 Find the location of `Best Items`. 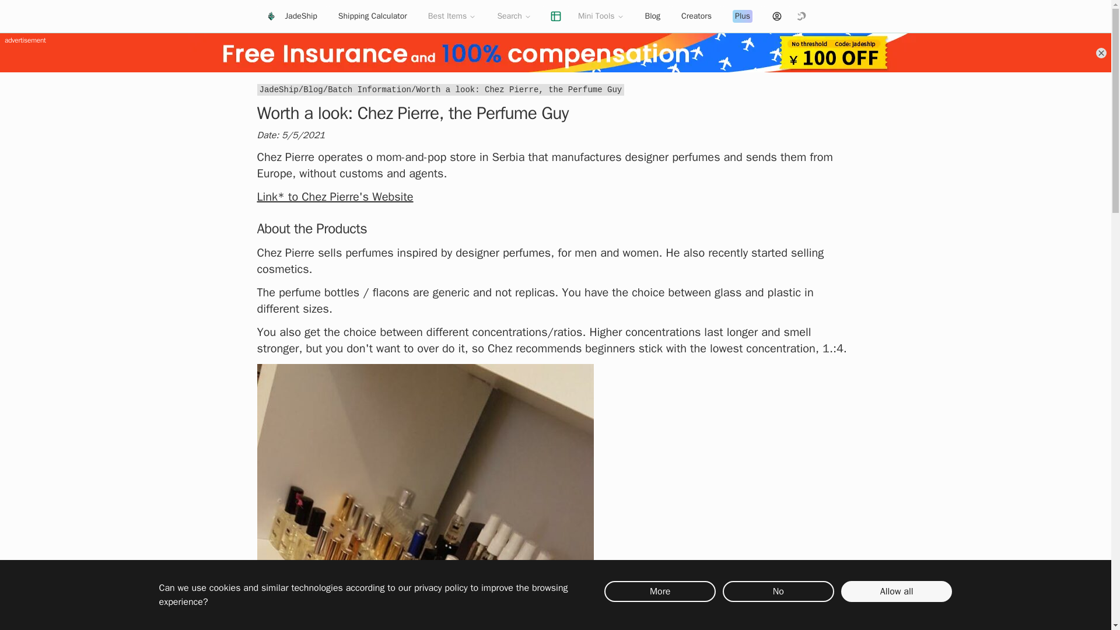

Best Items is located at coordinates (453, 16).